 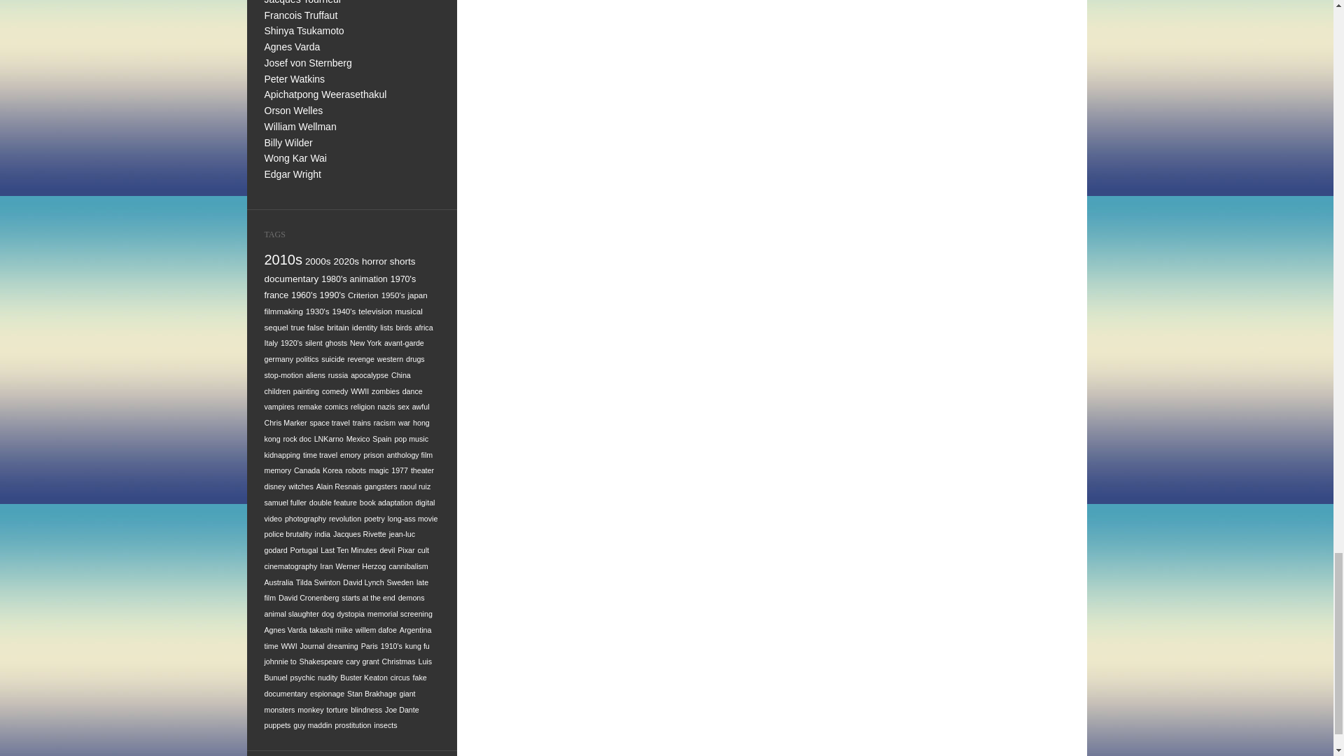 What do you see at coordinates (393, 294) in the screenshot?
I see `196 topics` at bounding box center [393, 294].